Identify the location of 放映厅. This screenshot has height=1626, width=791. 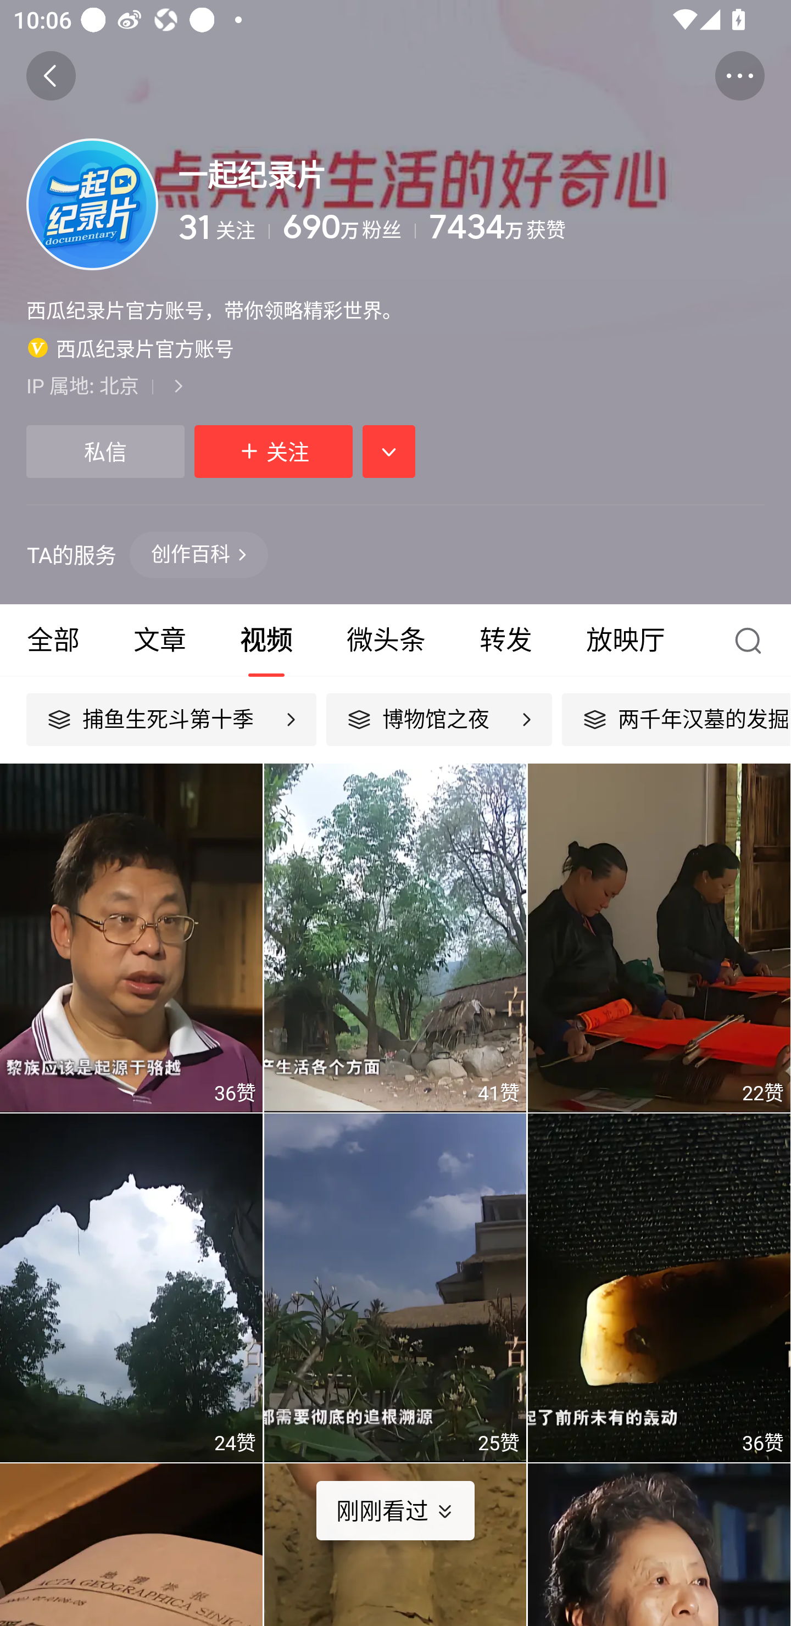
(626, 641).